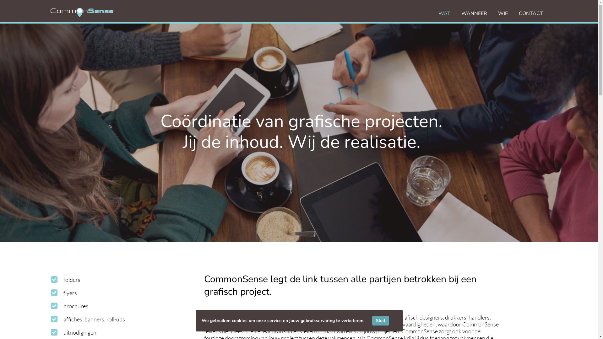 Image resolution: width=603 pixels, height=339 pixels. Describe the element at coordinates (380, 321) in the screenshot. I see `Sluit` at that location.